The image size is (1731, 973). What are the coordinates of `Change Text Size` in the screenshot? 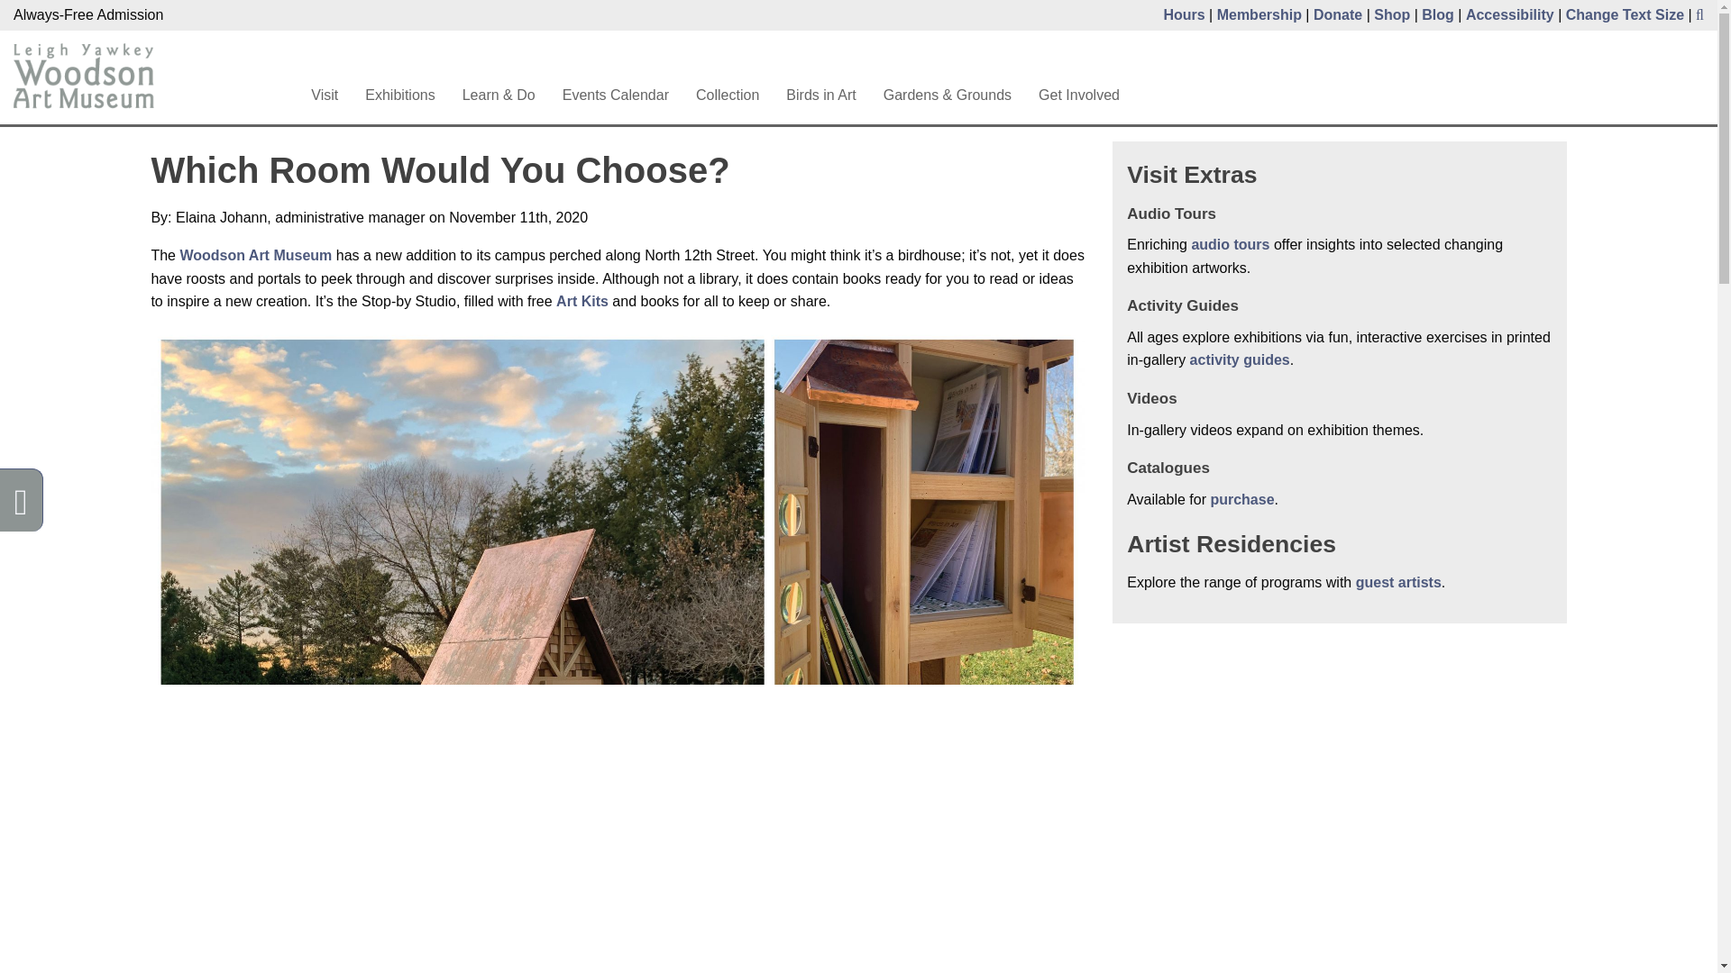 It's located at (1625, 14).